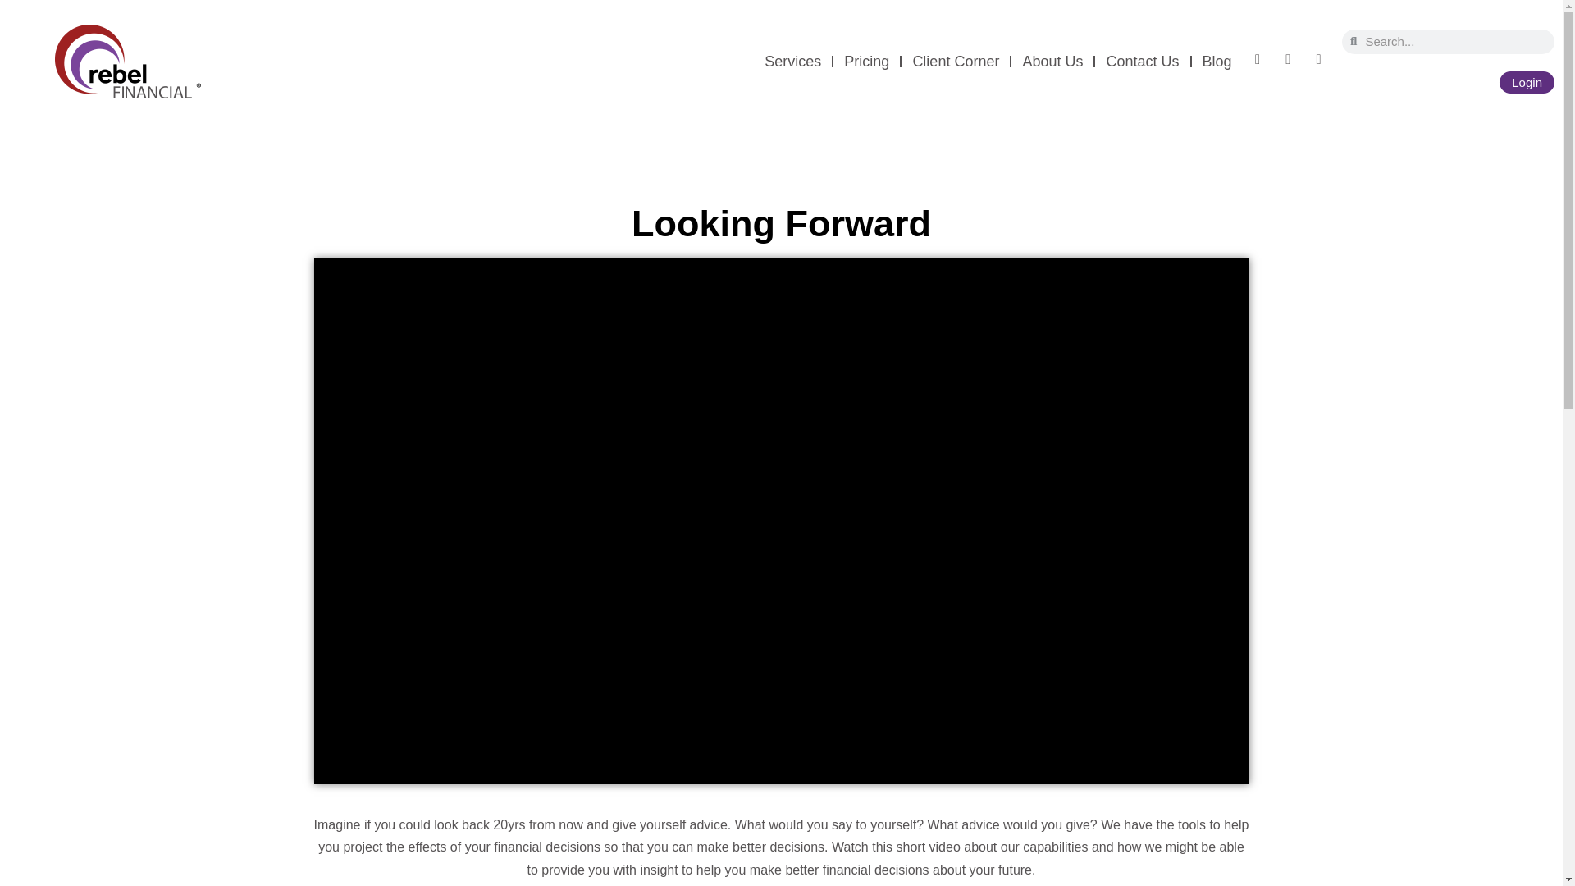  I want to click on Pricing, so click(866, 61).